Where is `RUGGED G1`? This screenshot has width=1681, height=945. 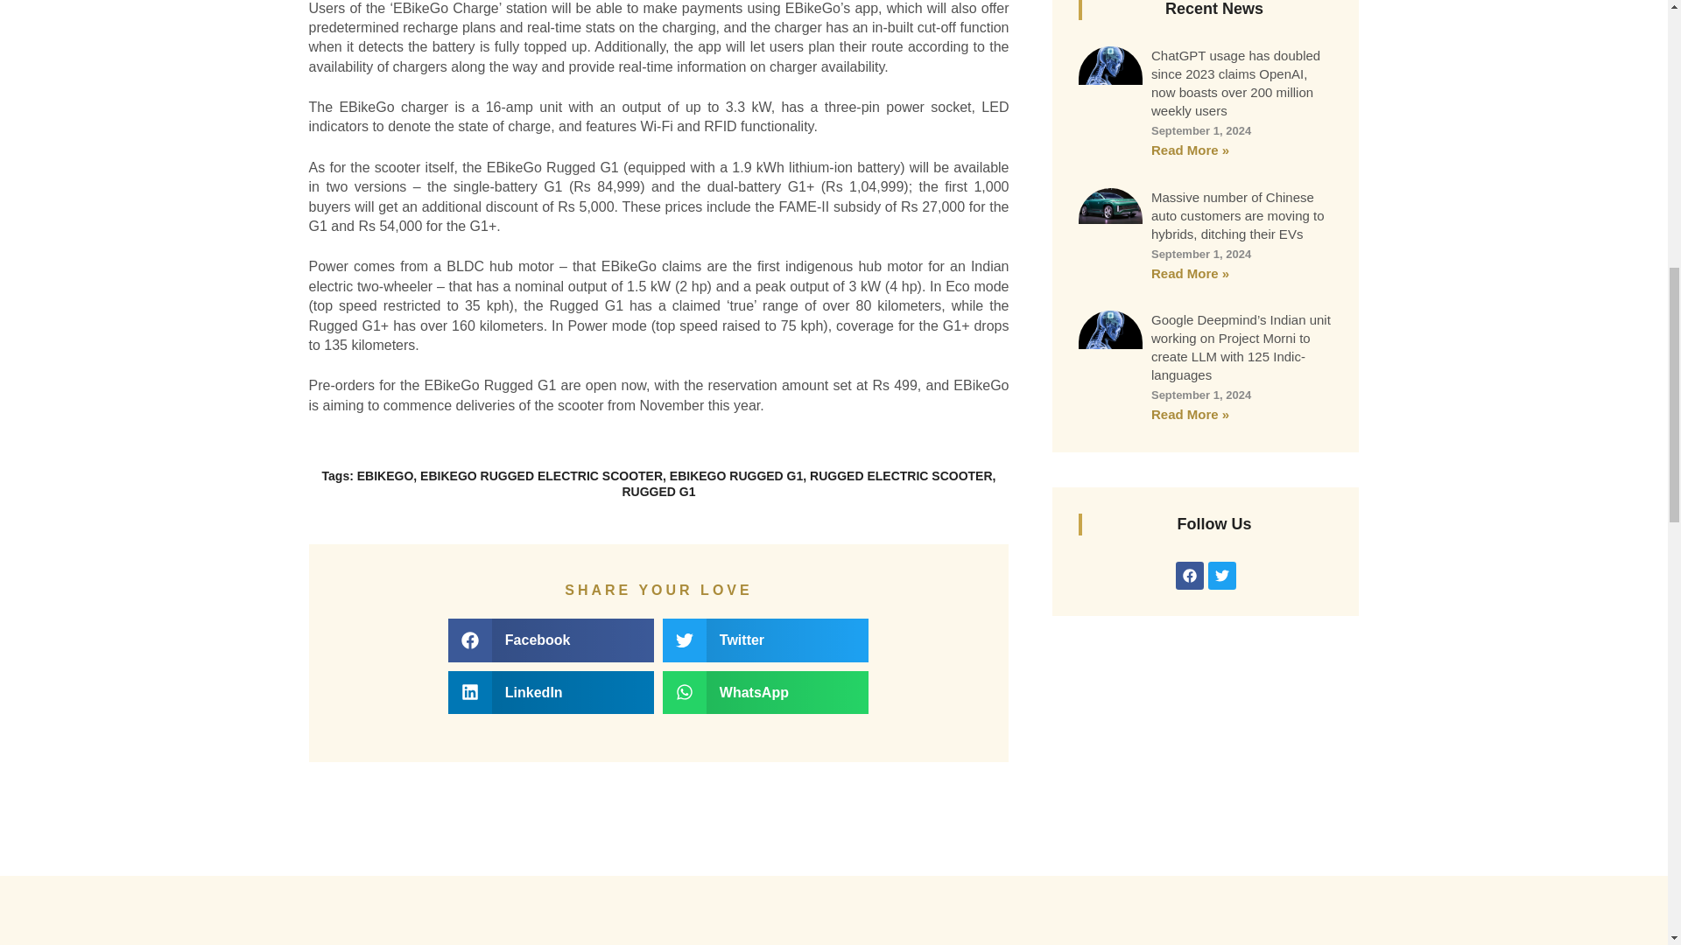
RUGGED G1 is located at coordinates (658, 492).